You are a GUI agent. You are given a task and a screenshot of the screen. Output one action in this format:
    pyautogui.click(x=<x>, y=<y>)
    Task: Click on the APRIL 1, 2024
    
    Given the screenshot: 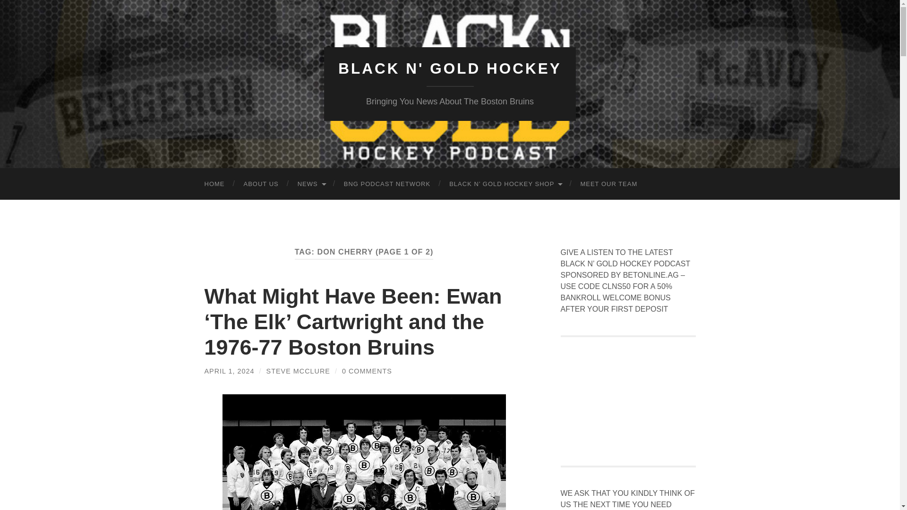 What is the action you would take?
    pyautogui.click(x=229, y=371)
    